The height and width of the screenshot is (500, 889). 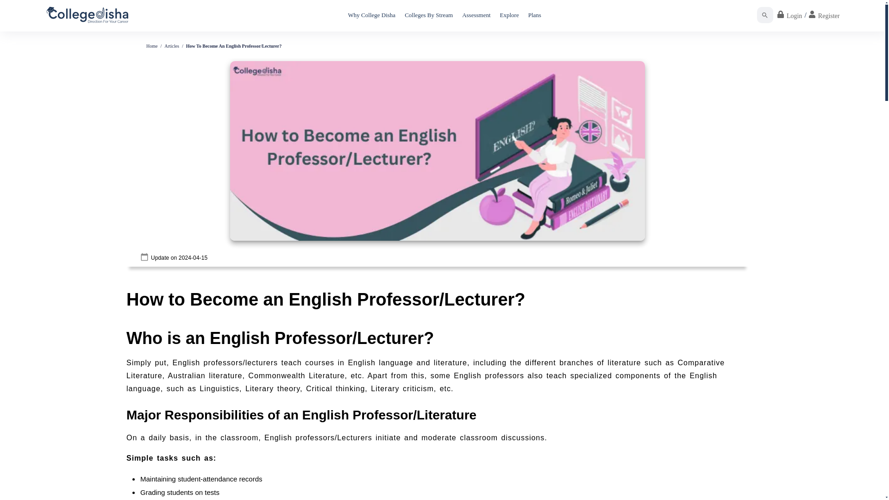 I want to click on Why College Disha, so click(x=372, y=15).